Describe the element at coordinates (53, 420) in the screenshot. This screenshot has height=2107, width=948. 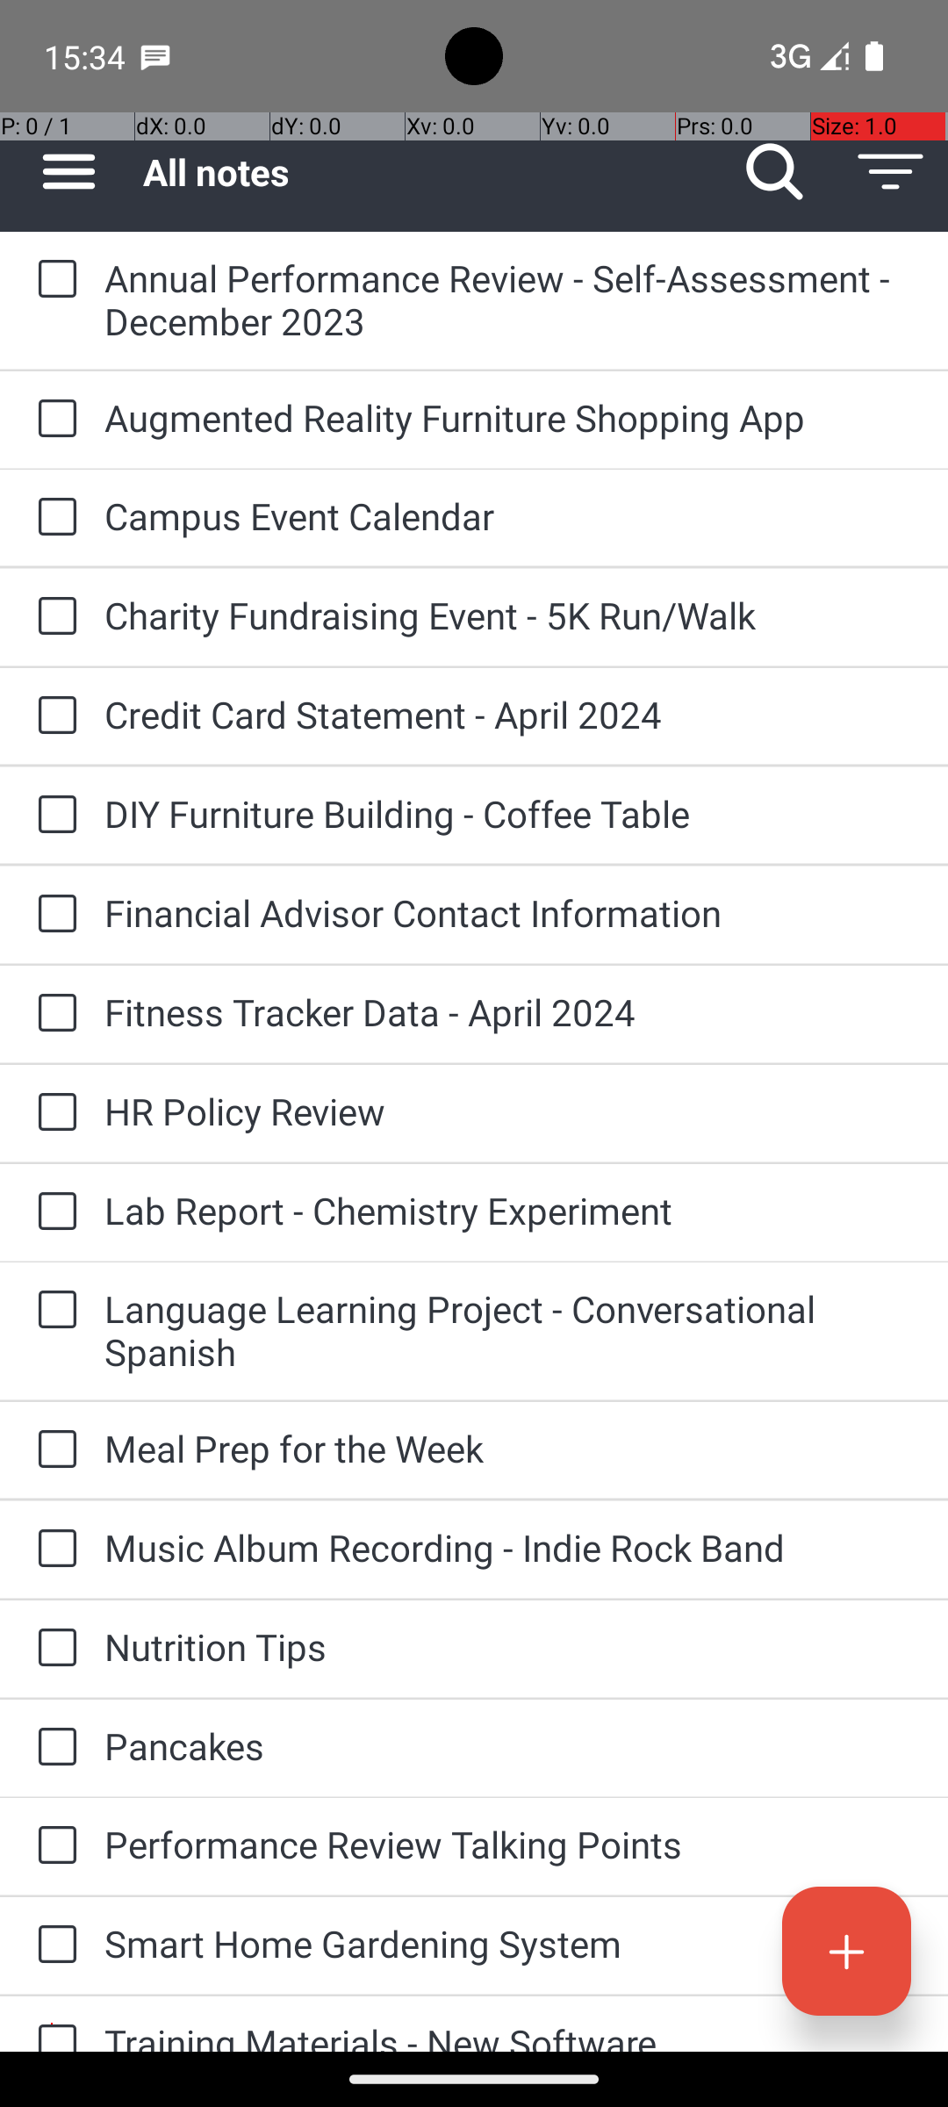
I see `to-do: Augmented Reality Furniture Shopping App` at that location.